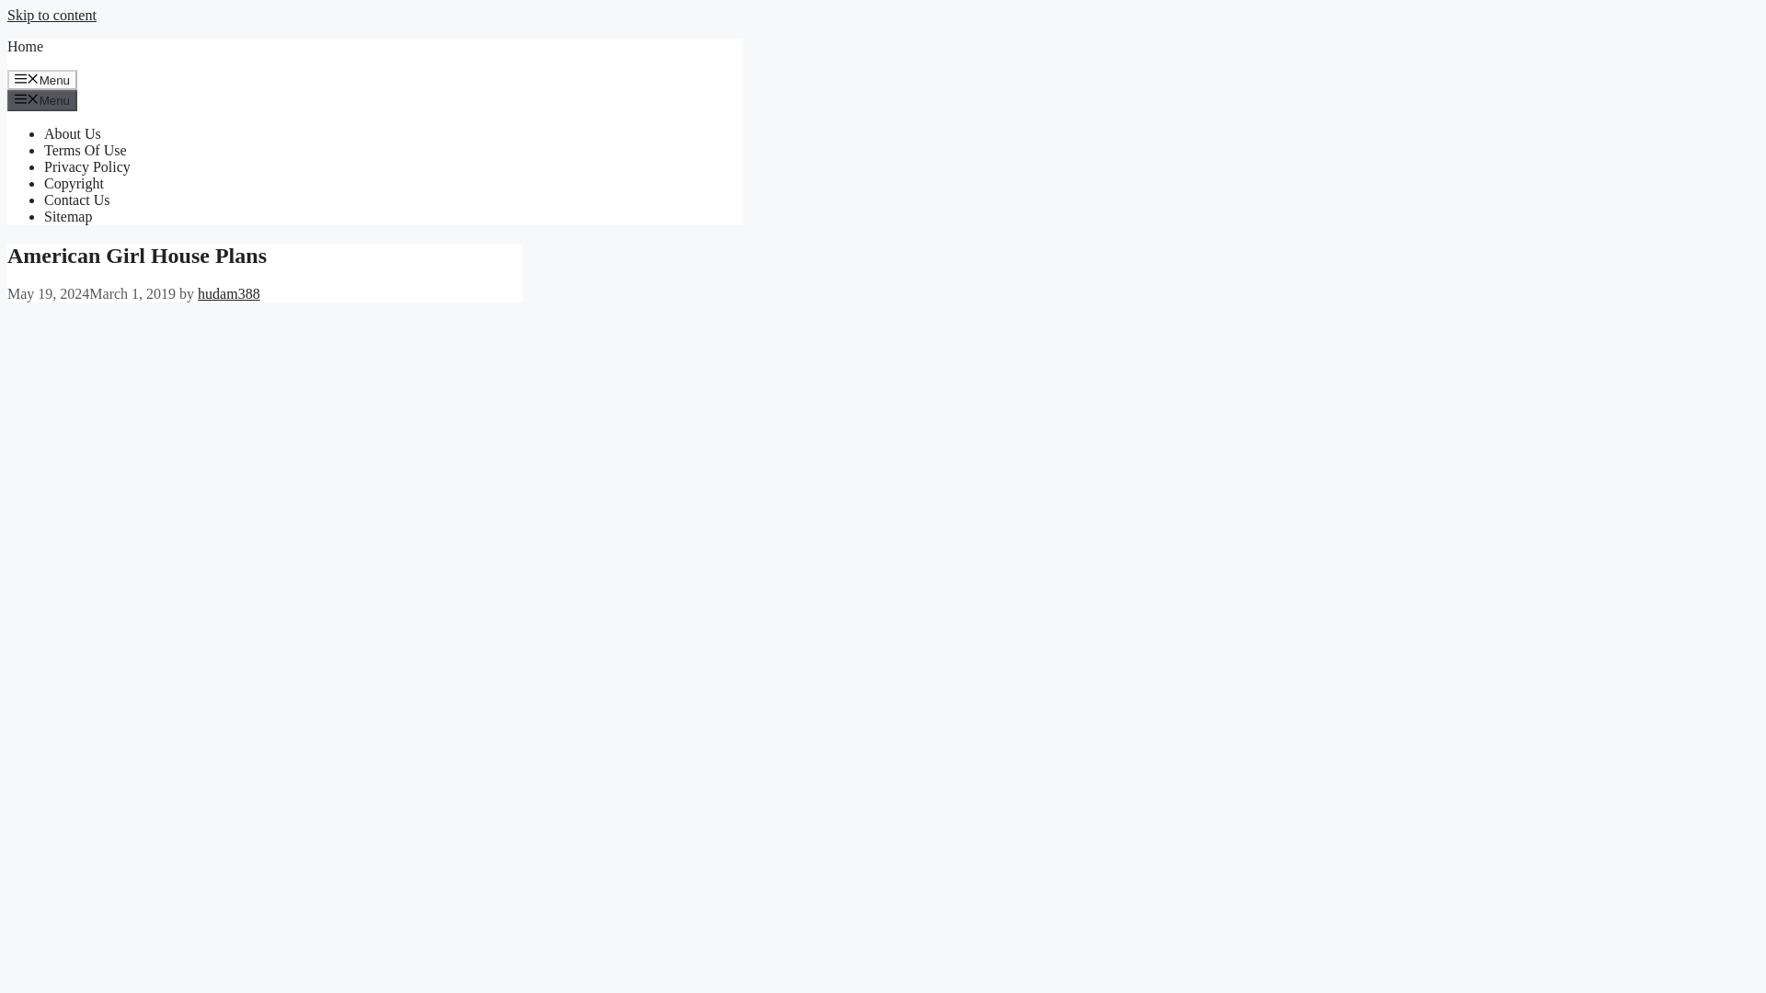  I want to click on Menu, so click(42, 99).